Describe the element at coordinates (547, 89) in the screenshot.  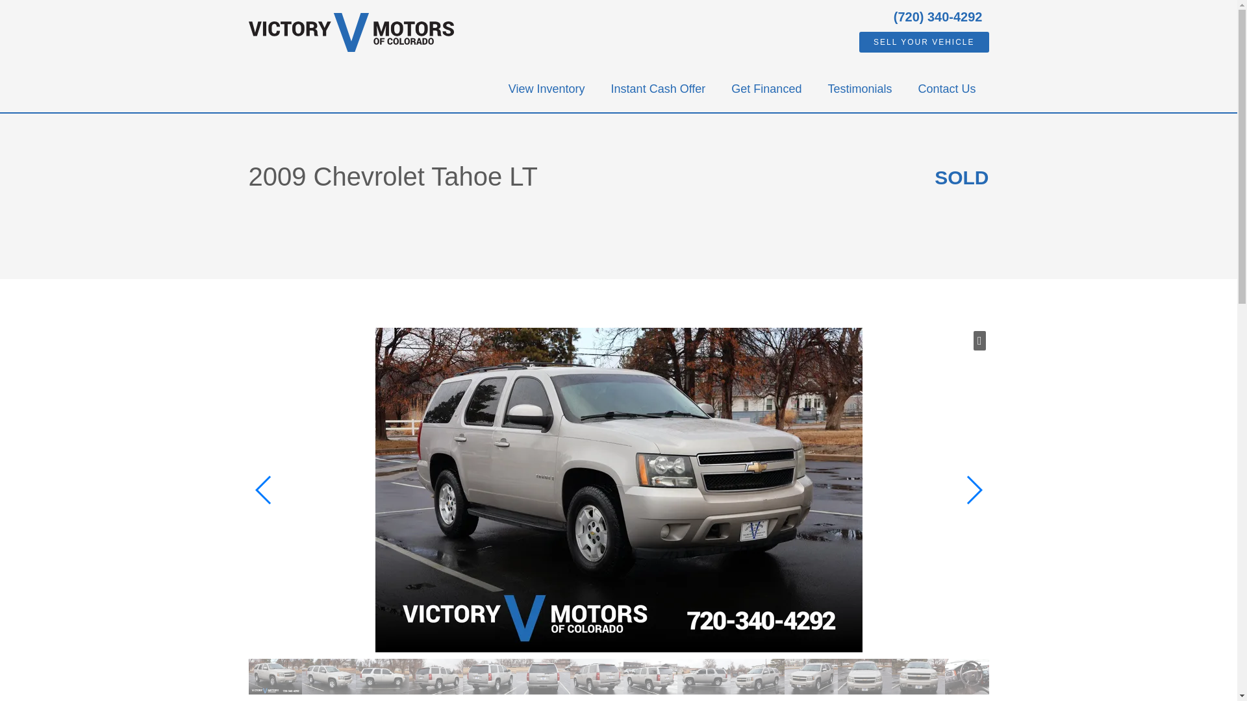
I see `View Inventory` at that location.